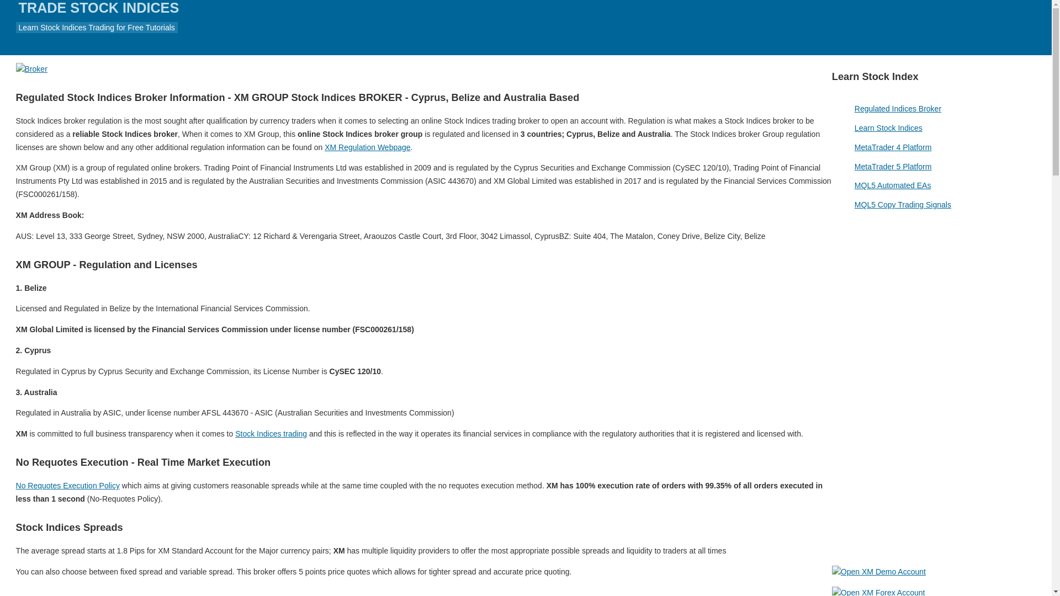 The width and height of the screenshot is (1060, 596). I want to click on MQL5 Automated EAs, so click(893, 185).